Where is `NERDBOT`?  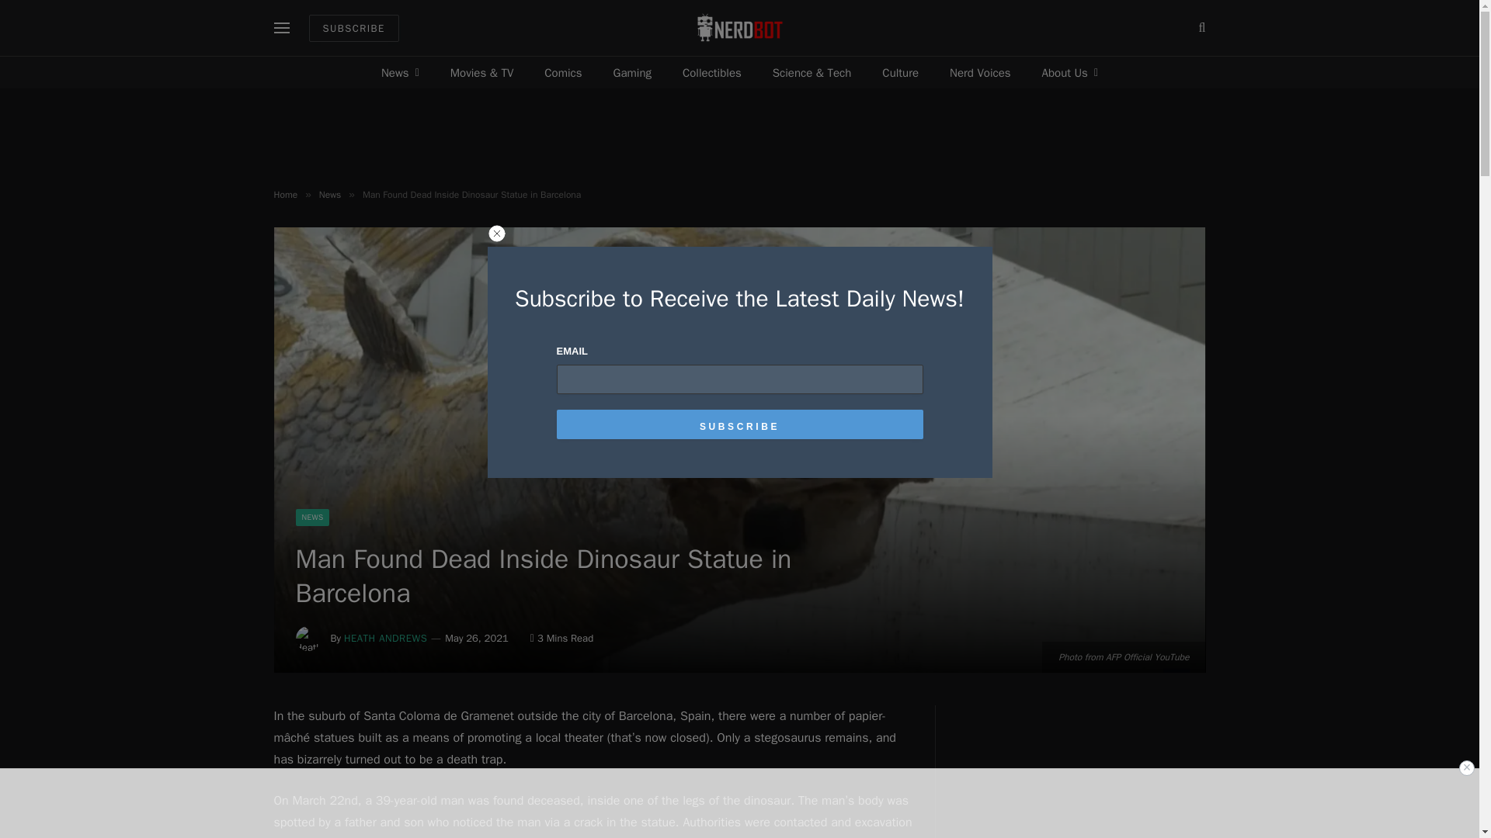 NERDBOT is located at coordinates (739, 28).